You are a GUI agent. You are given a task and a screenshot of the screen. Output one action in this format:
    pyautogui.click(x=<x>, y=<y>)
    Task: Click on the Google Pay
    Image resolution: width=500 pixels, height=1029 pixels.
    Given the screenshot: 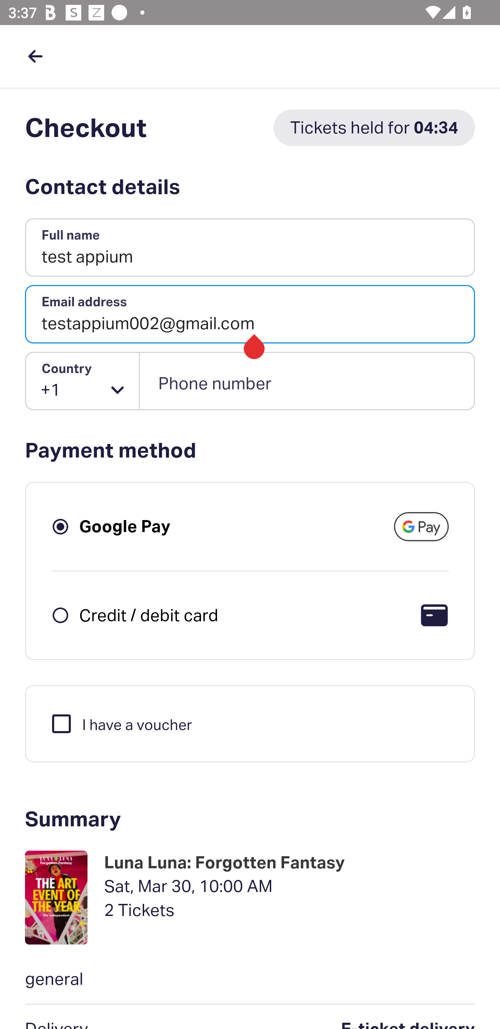 What is the action you would take?
    pyautogui.click(x=125, y=526)
    